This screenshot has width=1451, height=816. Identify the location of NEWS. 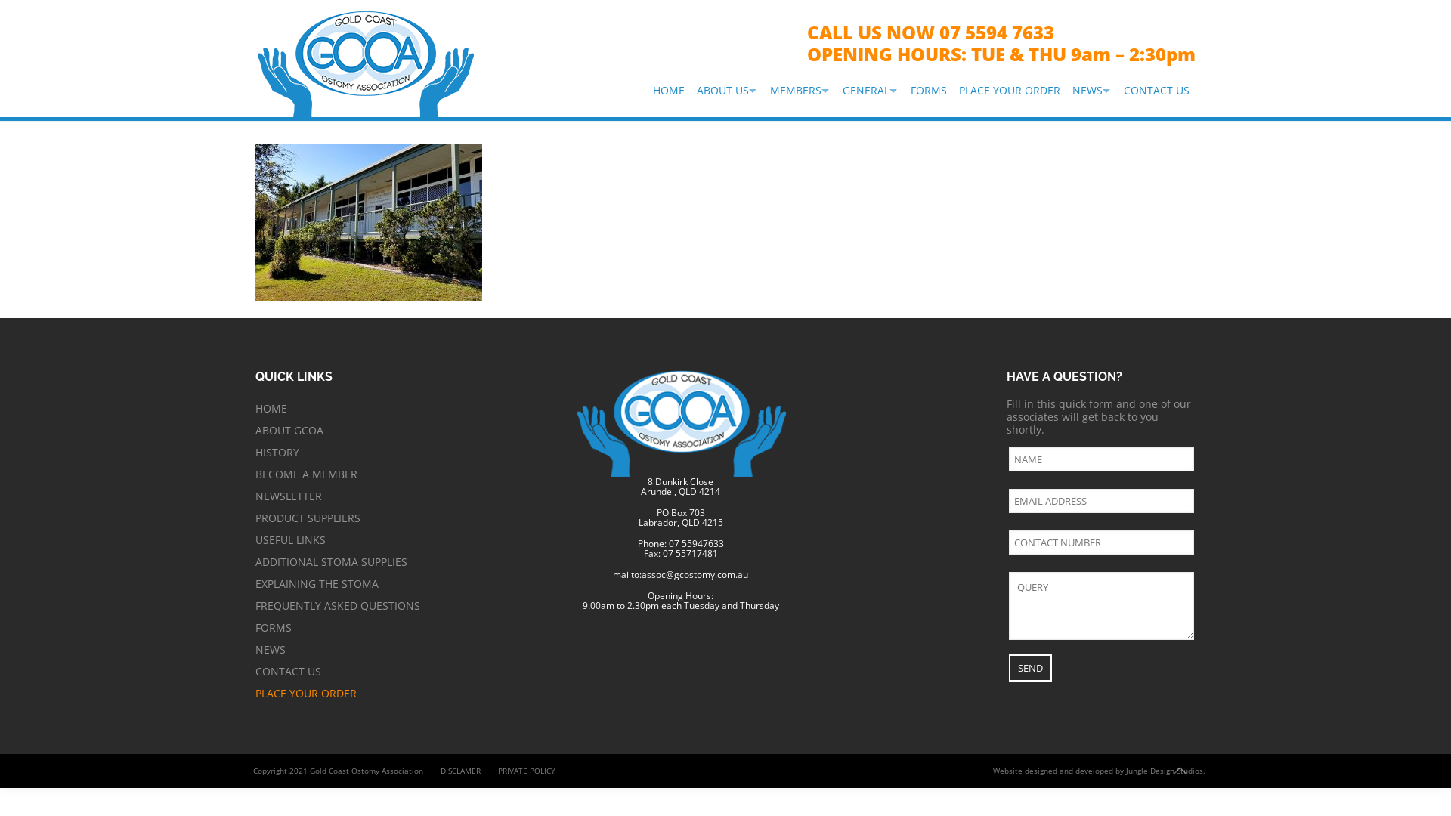
(406, 650).